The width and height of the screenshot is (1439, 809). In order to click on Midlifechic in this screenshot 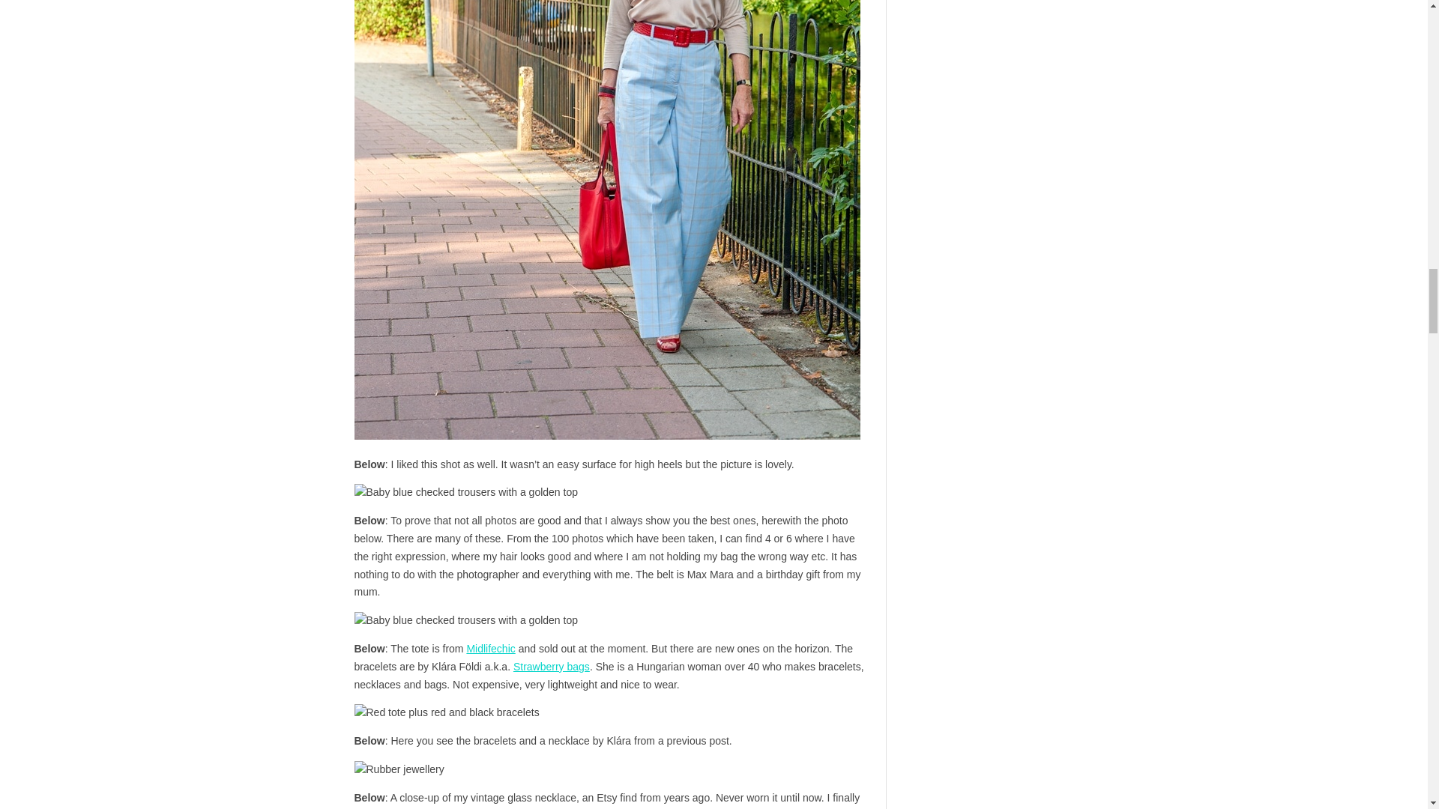, I will do `click(490, 648)`.